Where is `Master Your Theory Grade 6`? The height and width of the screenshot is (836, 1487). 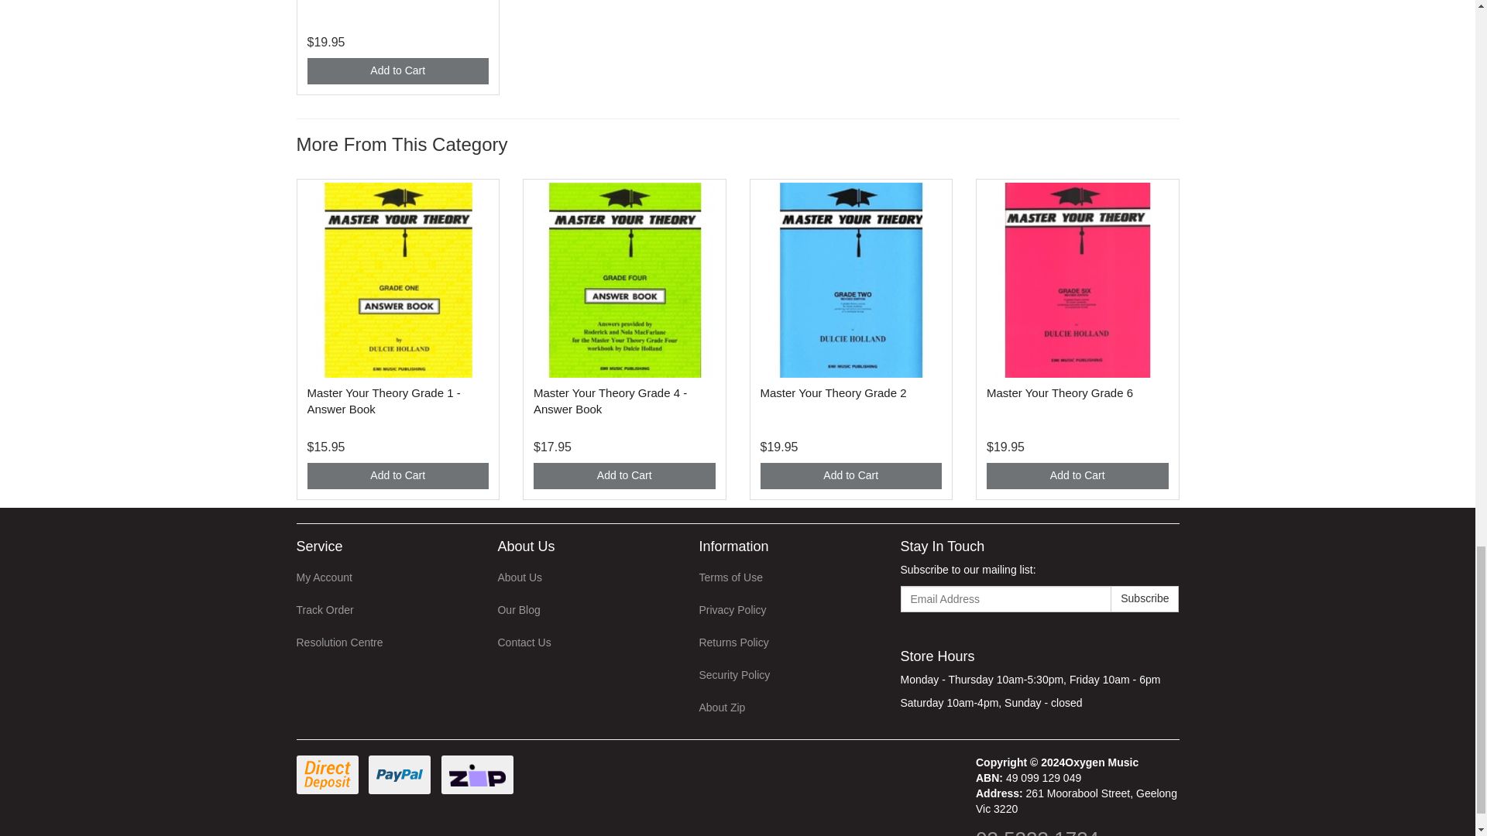 Master Your Theory Grade 6 is located at coordinates (1059, 392).